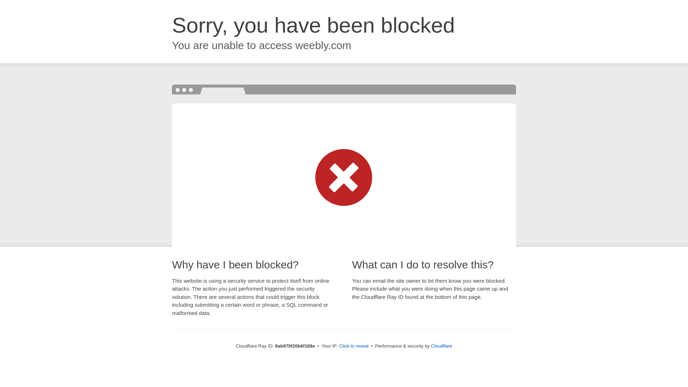 Image resolution: width=688 pixels, height=387 pixels. What do you see at coordinates (354, 346) in the screenshot?
I see `Click to reveal` at bounding box center [354, 346].